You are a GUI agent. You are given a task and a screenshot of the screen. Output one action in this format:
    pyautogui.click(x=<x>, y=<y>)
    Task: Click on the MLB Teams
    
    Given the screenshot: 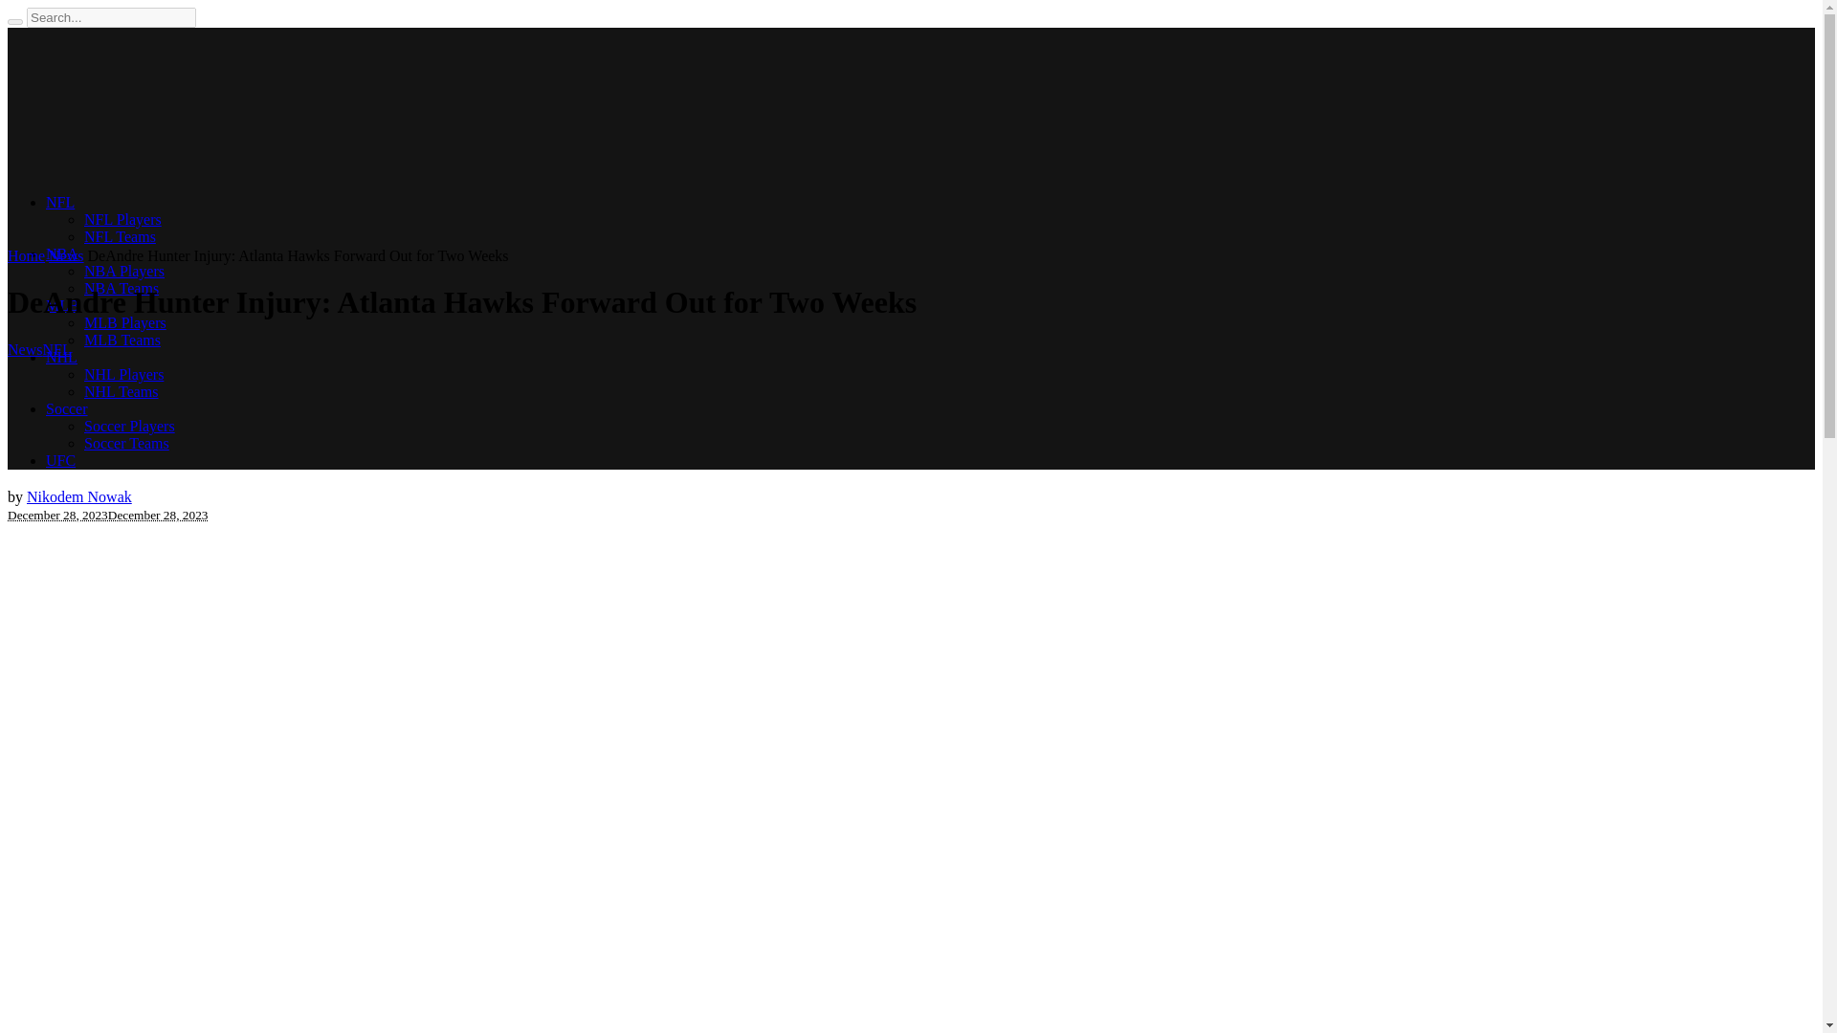 What is the action you would take?
    pyautogui.click(x=122, y=339)
    